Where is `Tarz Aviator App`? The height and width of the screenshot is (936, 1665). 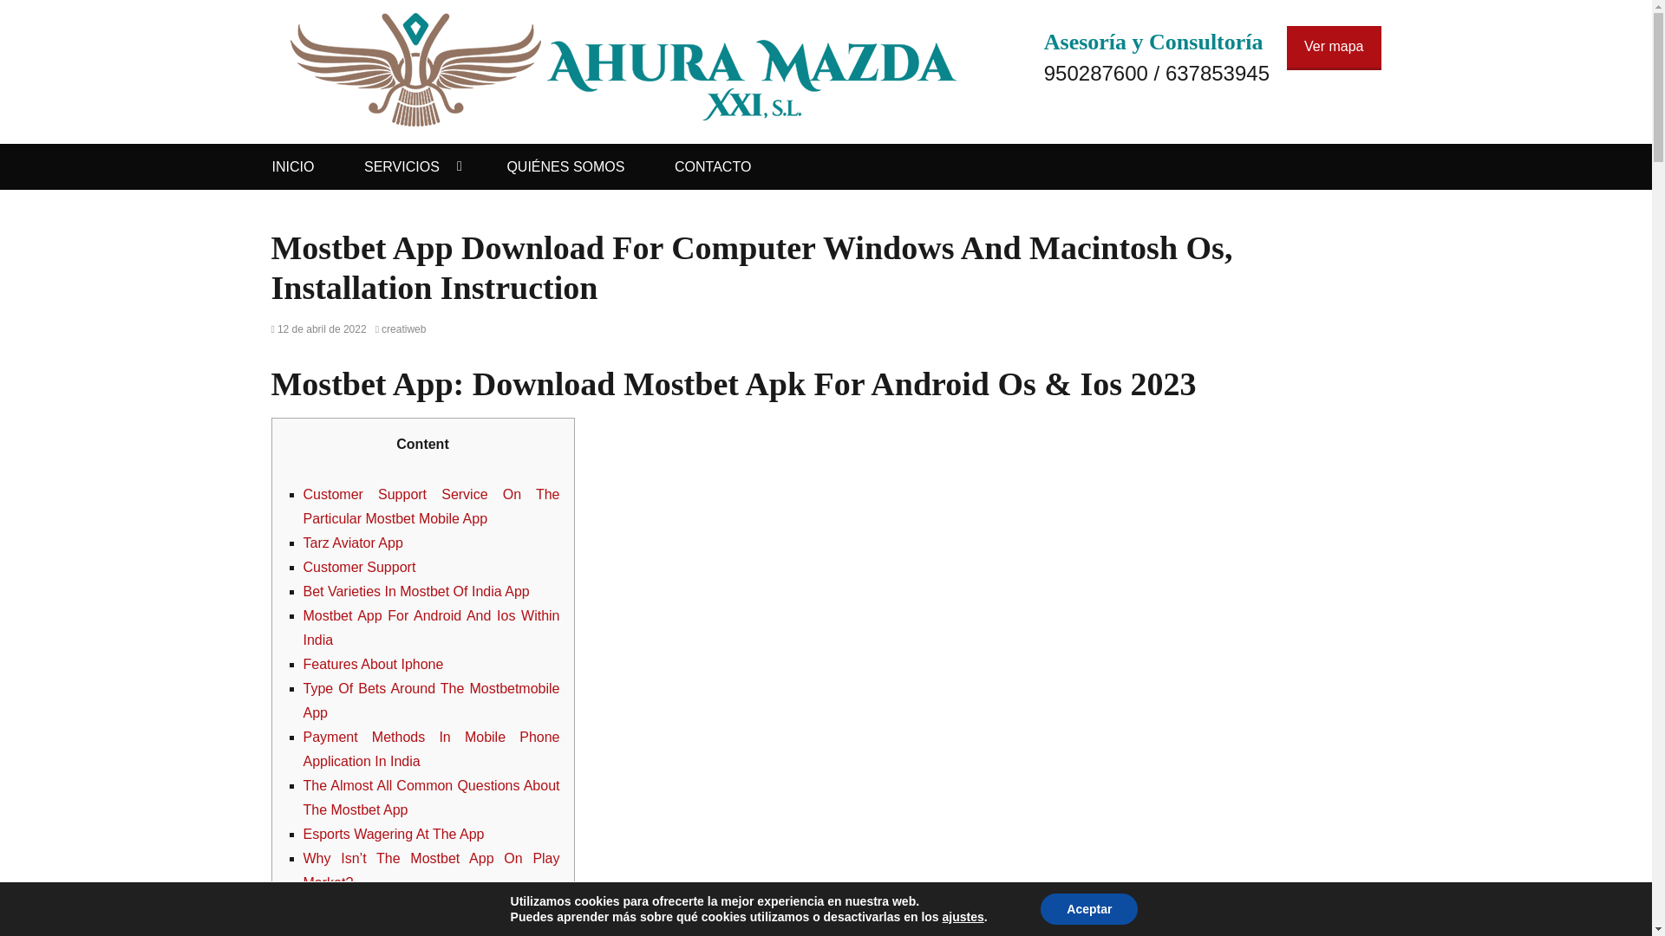 Tarz Aviator App is located at coordinates (352, 543).